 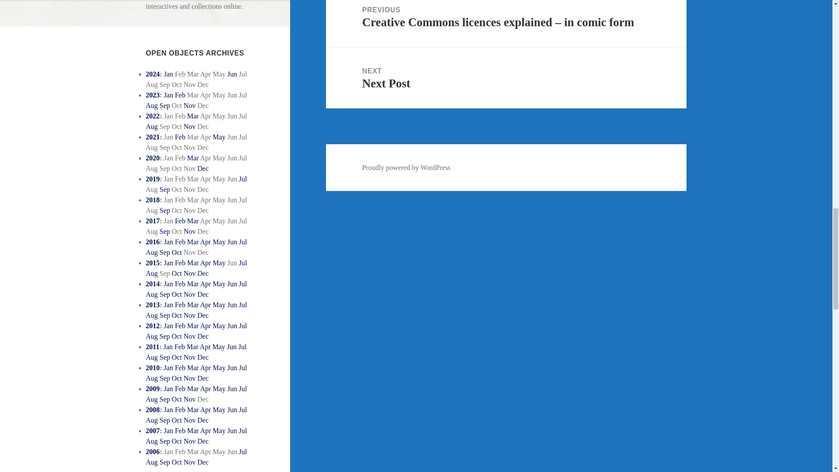 What do you see at coordinates (193, 158) in the screenshot?
I see `March 2001` at bounding box center [193, 158].